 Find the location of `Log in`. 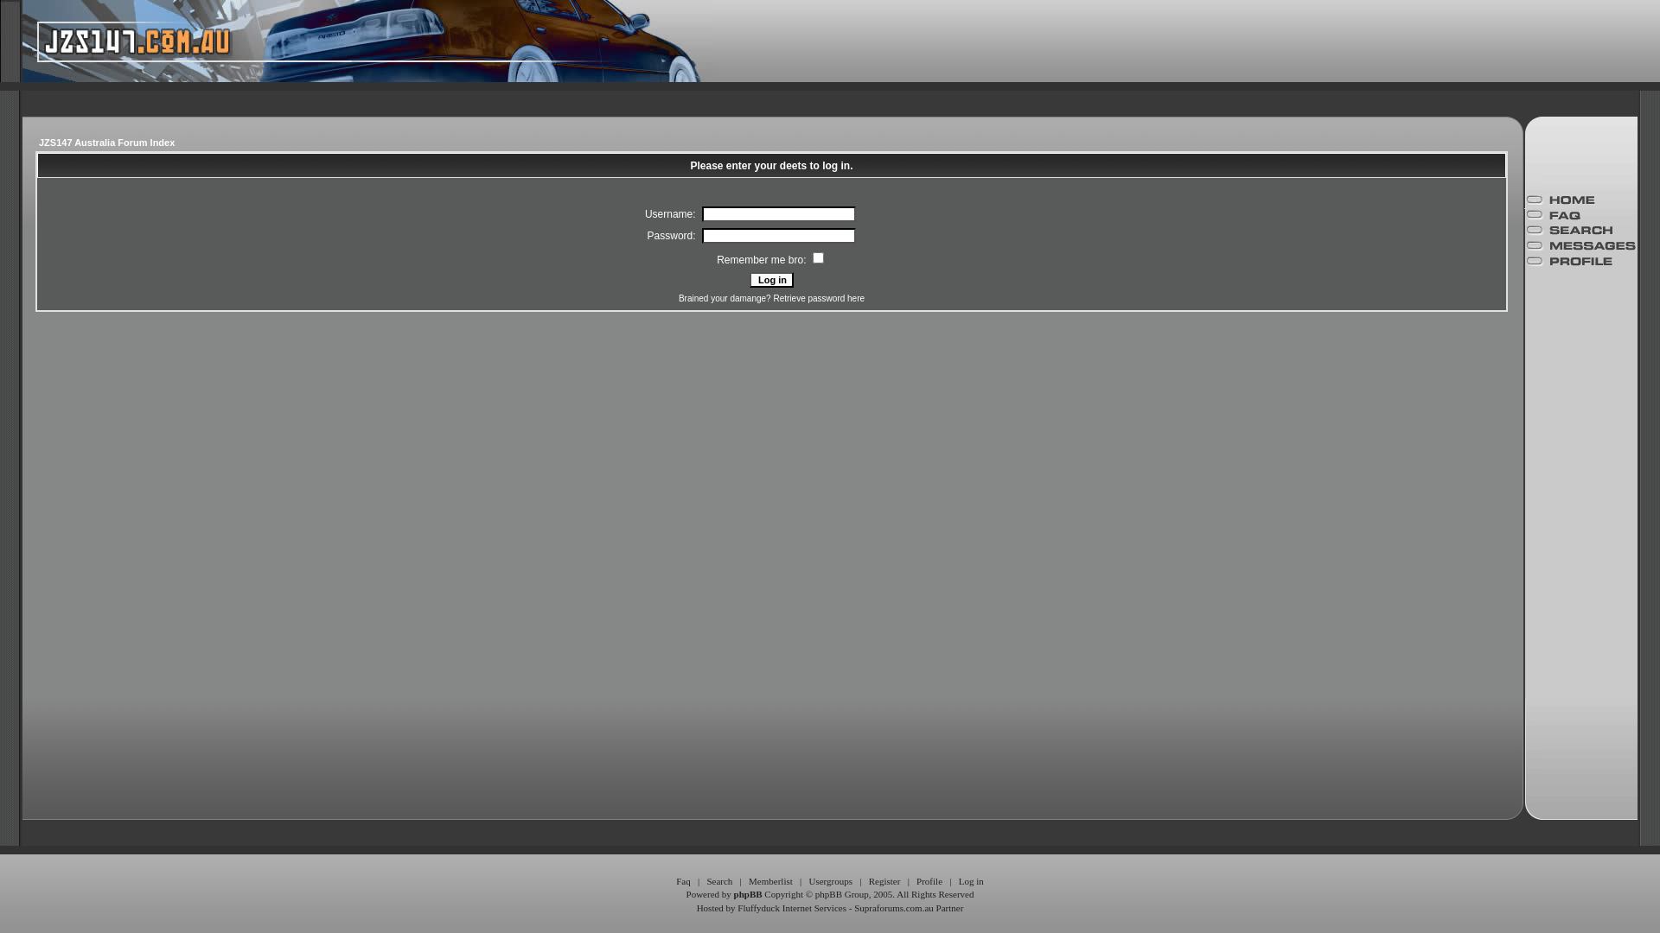

Log in is located at coordinates (972, 881).